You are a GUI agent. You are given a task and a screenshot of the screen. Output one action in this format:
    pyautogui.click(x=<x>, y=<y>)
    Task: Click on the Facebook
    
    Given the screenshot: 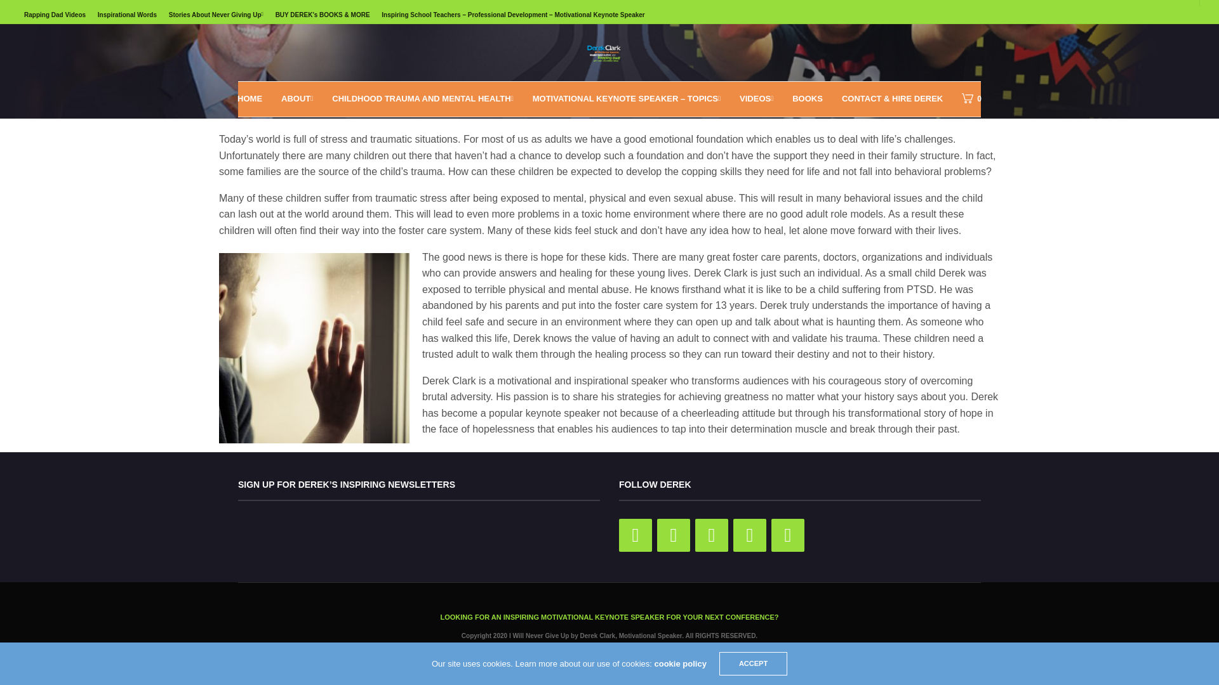 What is the action you would take?
    pyautogui.click(x=673, y=535)
    